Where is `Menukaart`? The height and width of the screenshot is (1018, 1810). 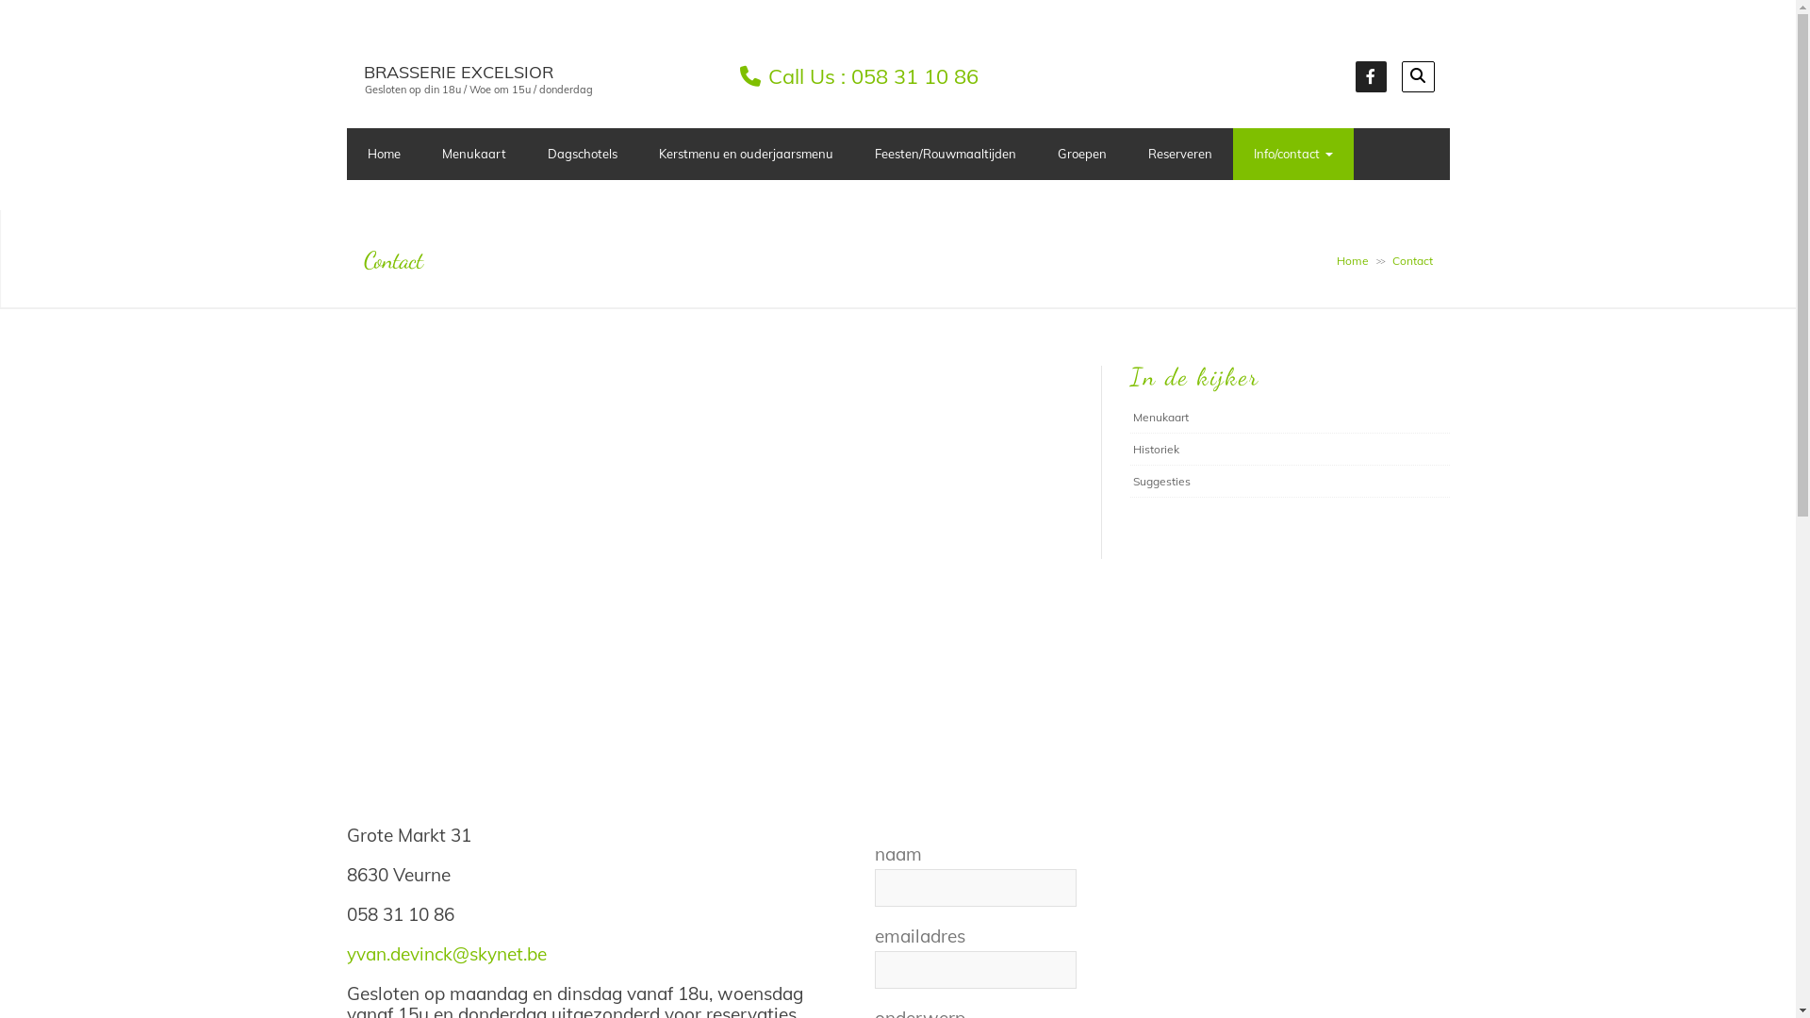 Menukaart is located at coordinates (473, 155).